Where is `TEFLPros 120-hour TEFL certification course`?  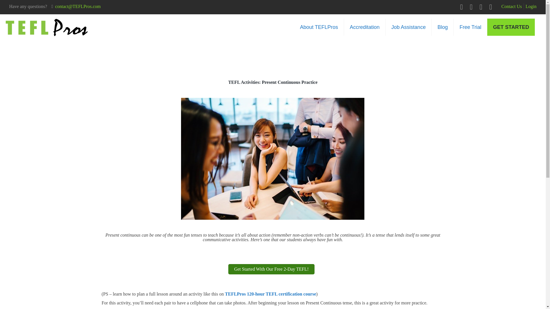
TEFLPros 120-hour TEFL certification course is located at coordinates (270, 294).